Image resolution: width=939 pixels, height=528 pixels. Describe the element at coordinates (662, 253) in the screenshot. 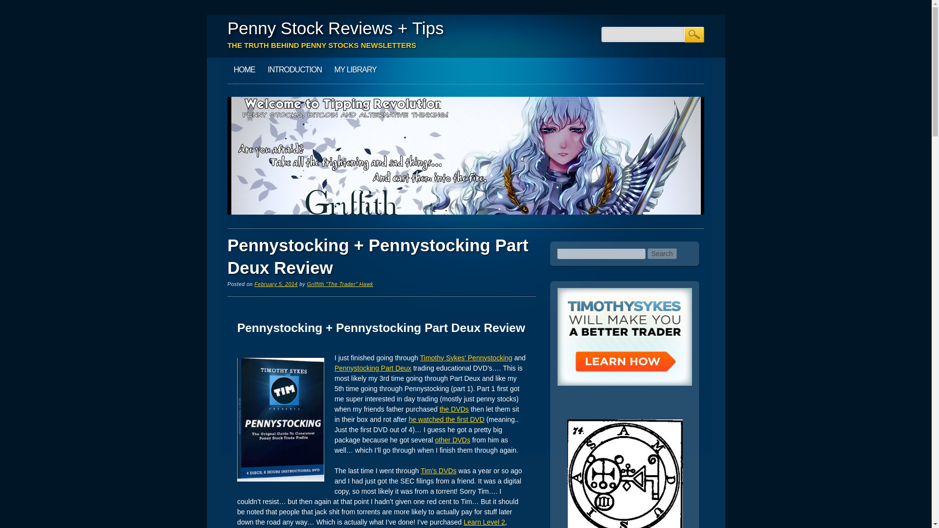

I see `Search` at that location.